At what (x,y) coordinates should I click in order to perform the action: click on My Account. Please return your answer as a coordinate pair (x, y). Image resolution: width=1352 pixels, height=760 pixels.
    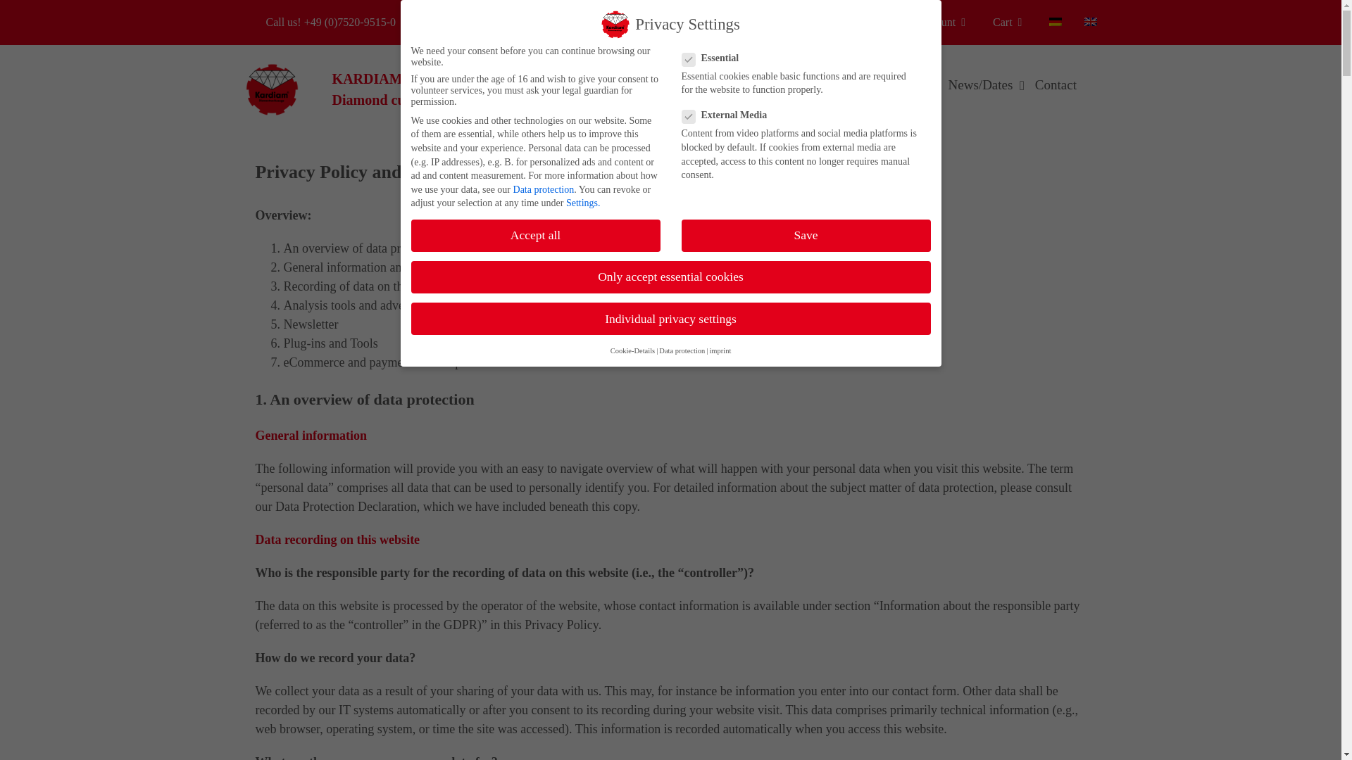
    Looking at the image, I should click on (935, 23).